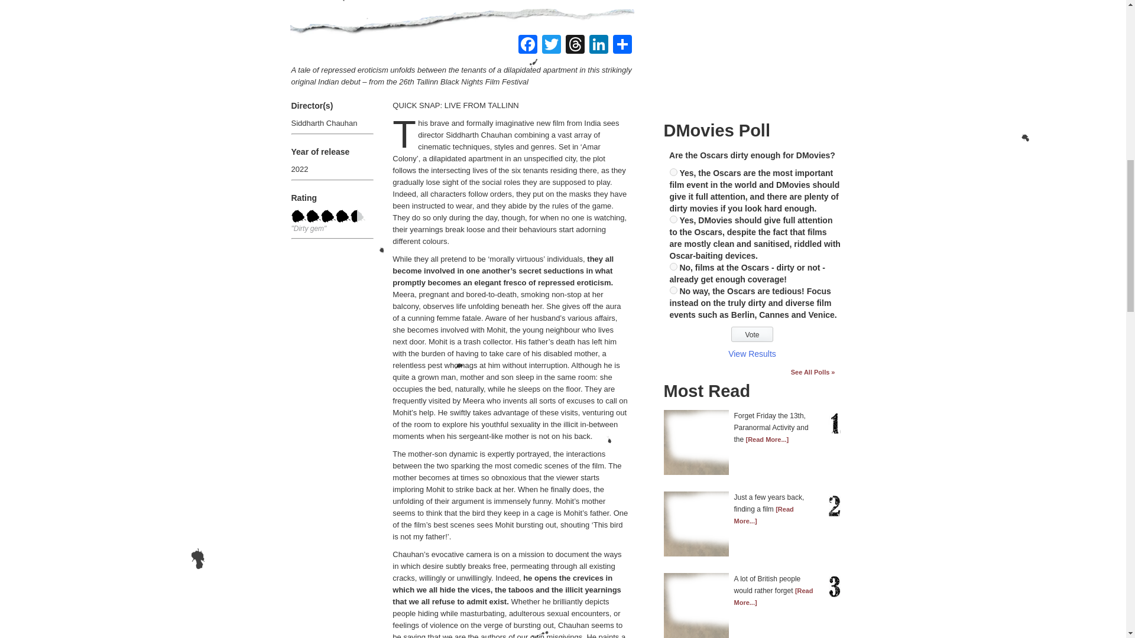  Describe the element at coordinates (752, 353) in the screenshot. I see `View Results` at that location.